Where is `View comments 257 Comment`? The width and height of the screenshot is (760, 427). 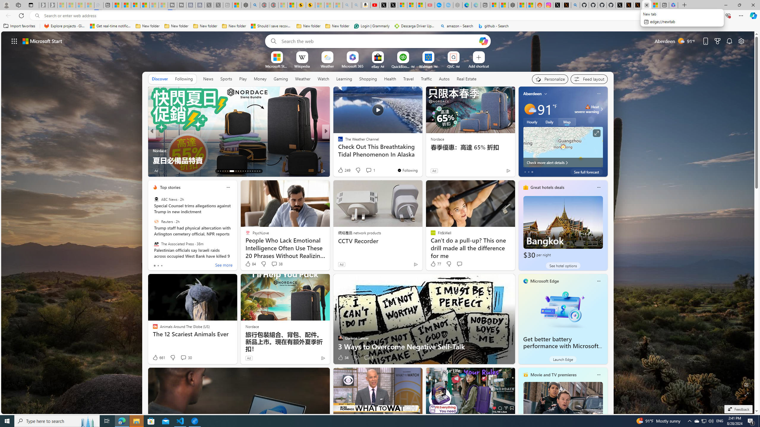
View comments 257 Comment is located at coordinates (4, 171).